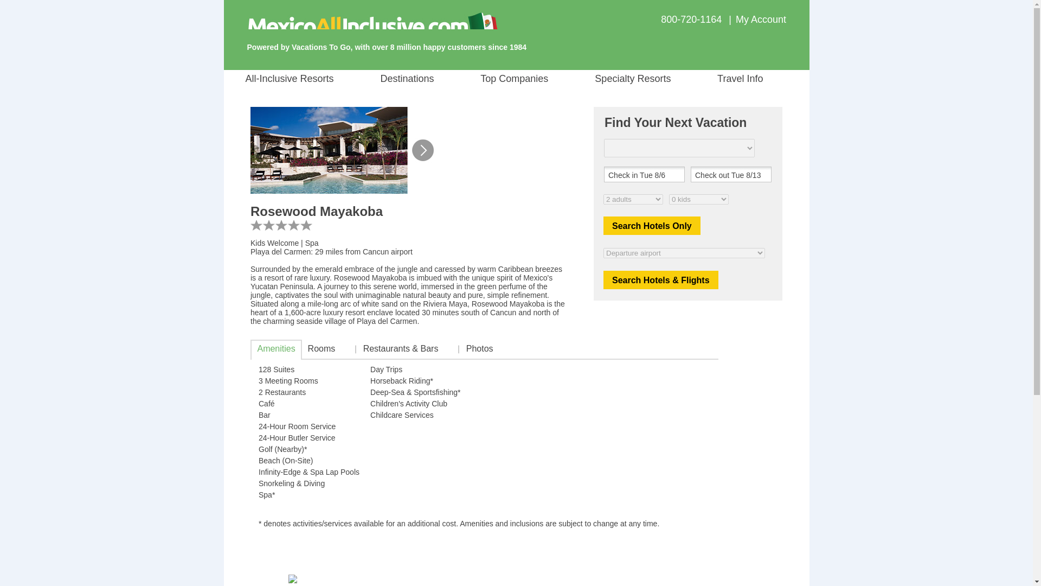  I want to click on My Account, so click(761, 20).